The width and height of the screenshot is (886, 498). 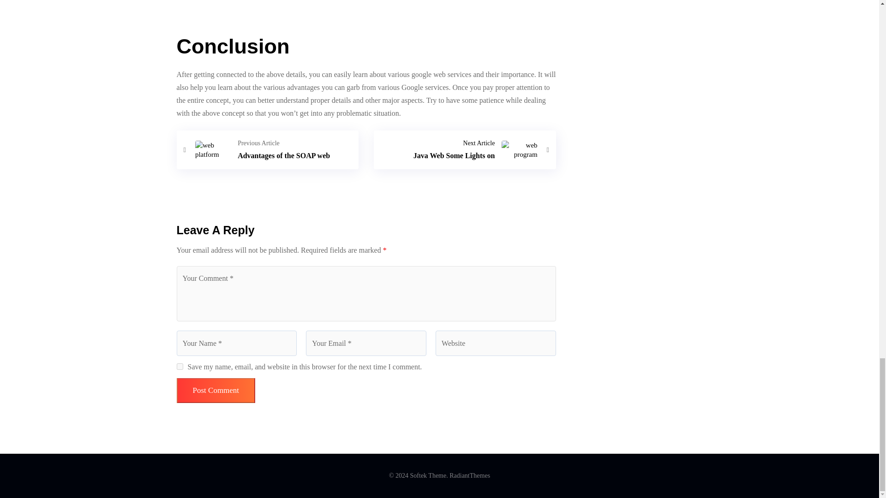 I want to click on Post Comment, so click(x=268, y=150).